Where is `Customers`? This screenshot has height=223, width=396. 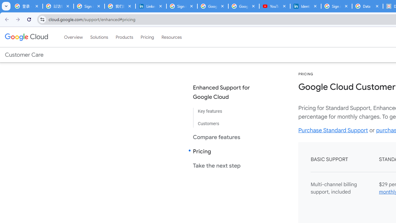
Customers is located at coordinates (226, 121).